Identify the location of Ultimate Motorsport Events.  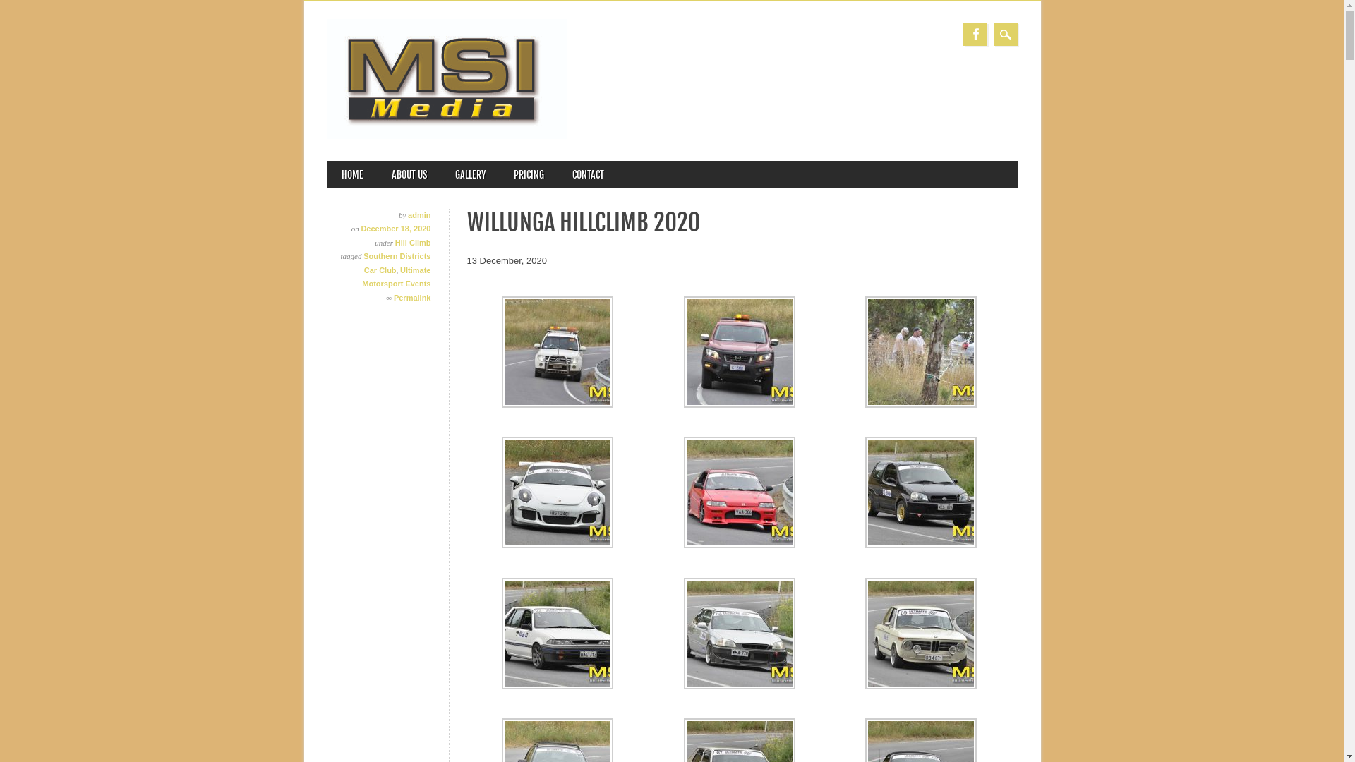
(397, 277).